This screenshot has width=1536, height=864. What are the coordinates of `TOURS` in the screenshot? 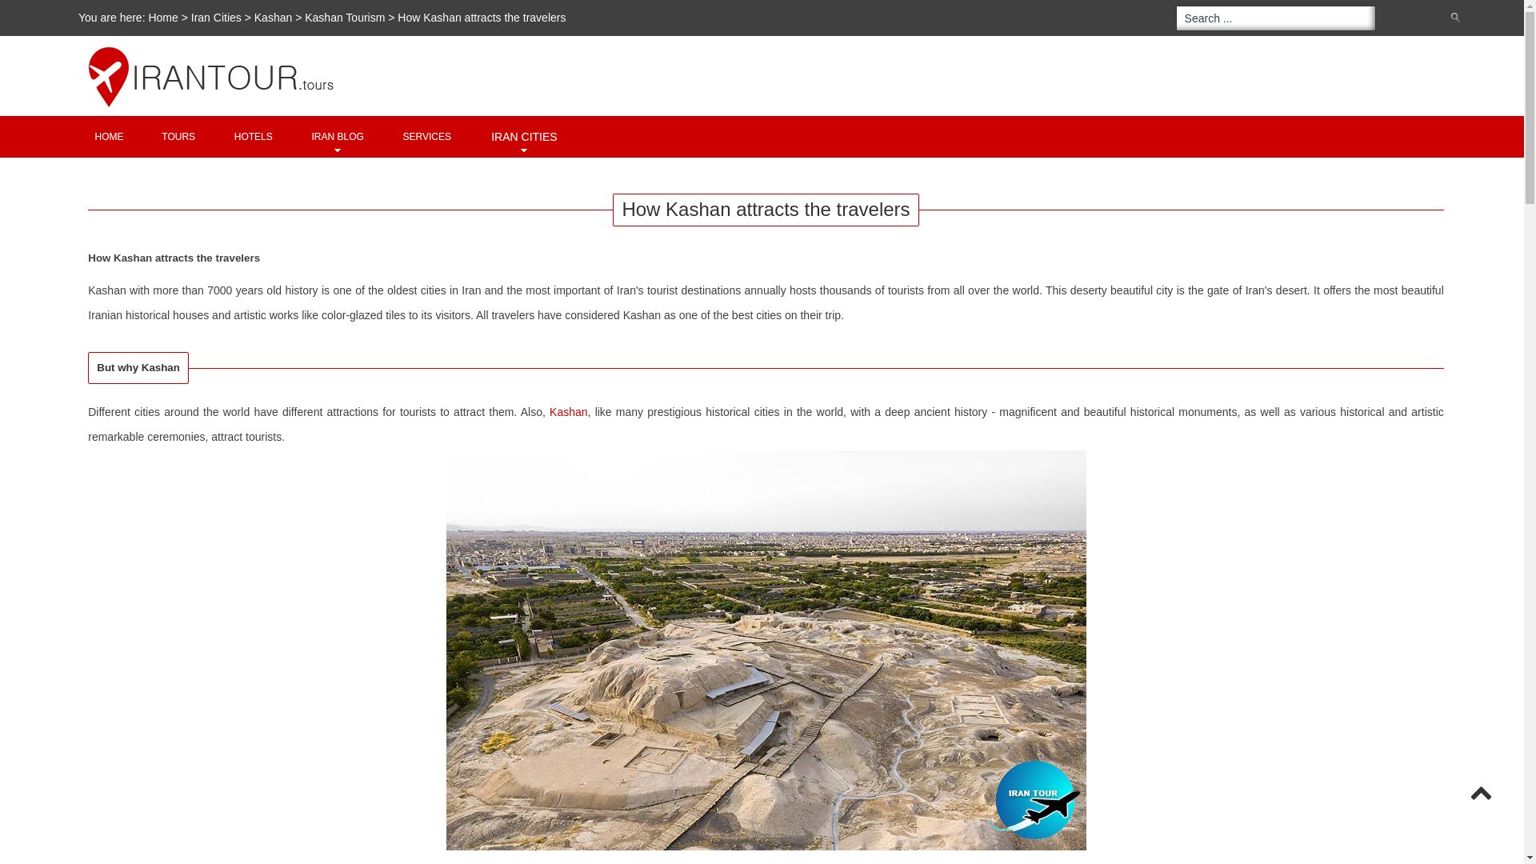 It's located at (178, 136).